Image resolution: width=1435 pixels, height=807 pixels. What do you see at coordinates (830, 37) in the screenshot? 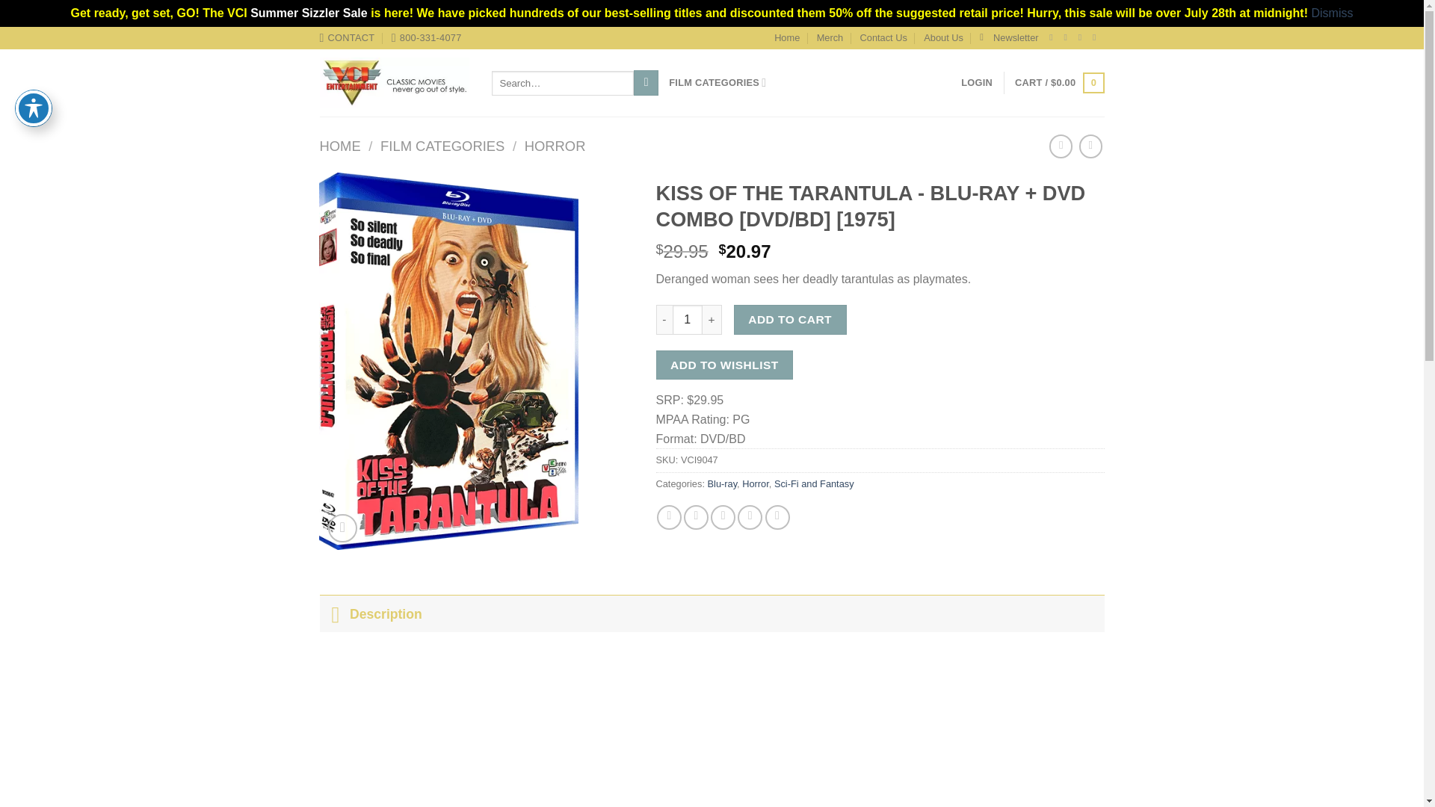
I see `Merch` at bounding box center [830, 37].